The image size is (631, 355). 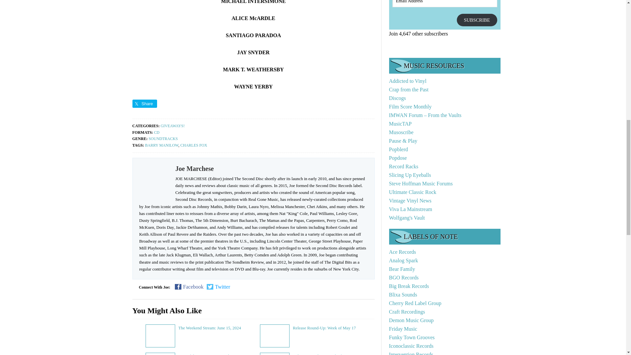 What do you see at coordinates (327, 354) in the screenshot?
I see `Permanent Link toRelease Round-Up: Week of January 26` at bounding box center [327, 354].